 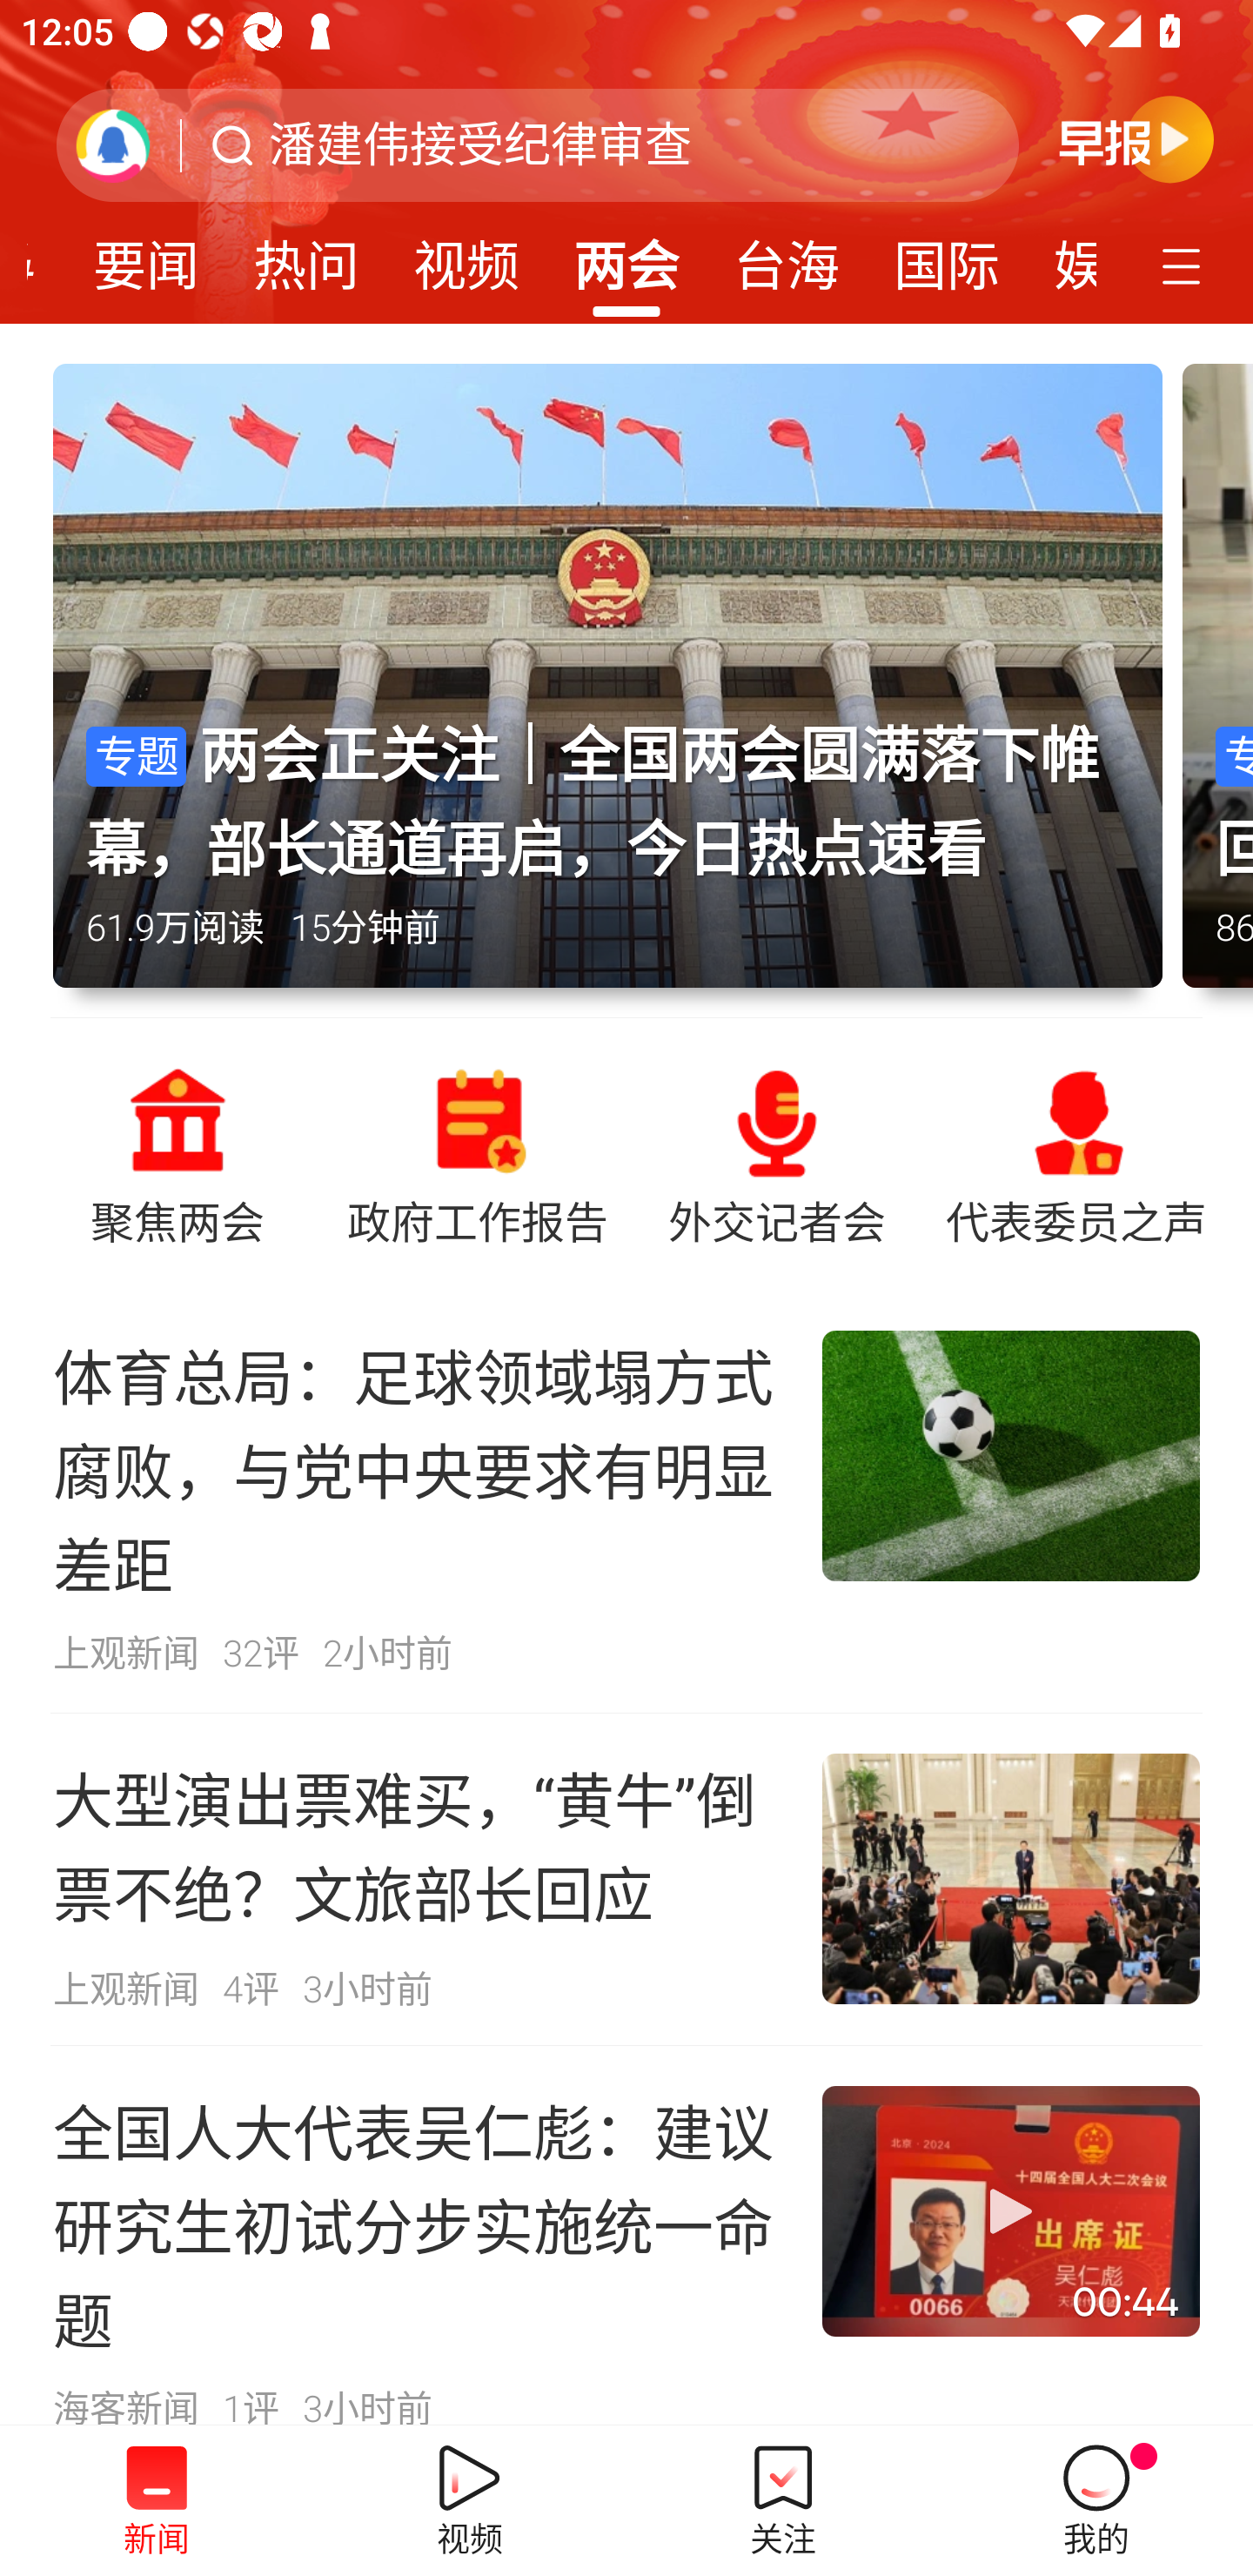 I want to click on 代表委员之声, so click(x=1075, y=1154).